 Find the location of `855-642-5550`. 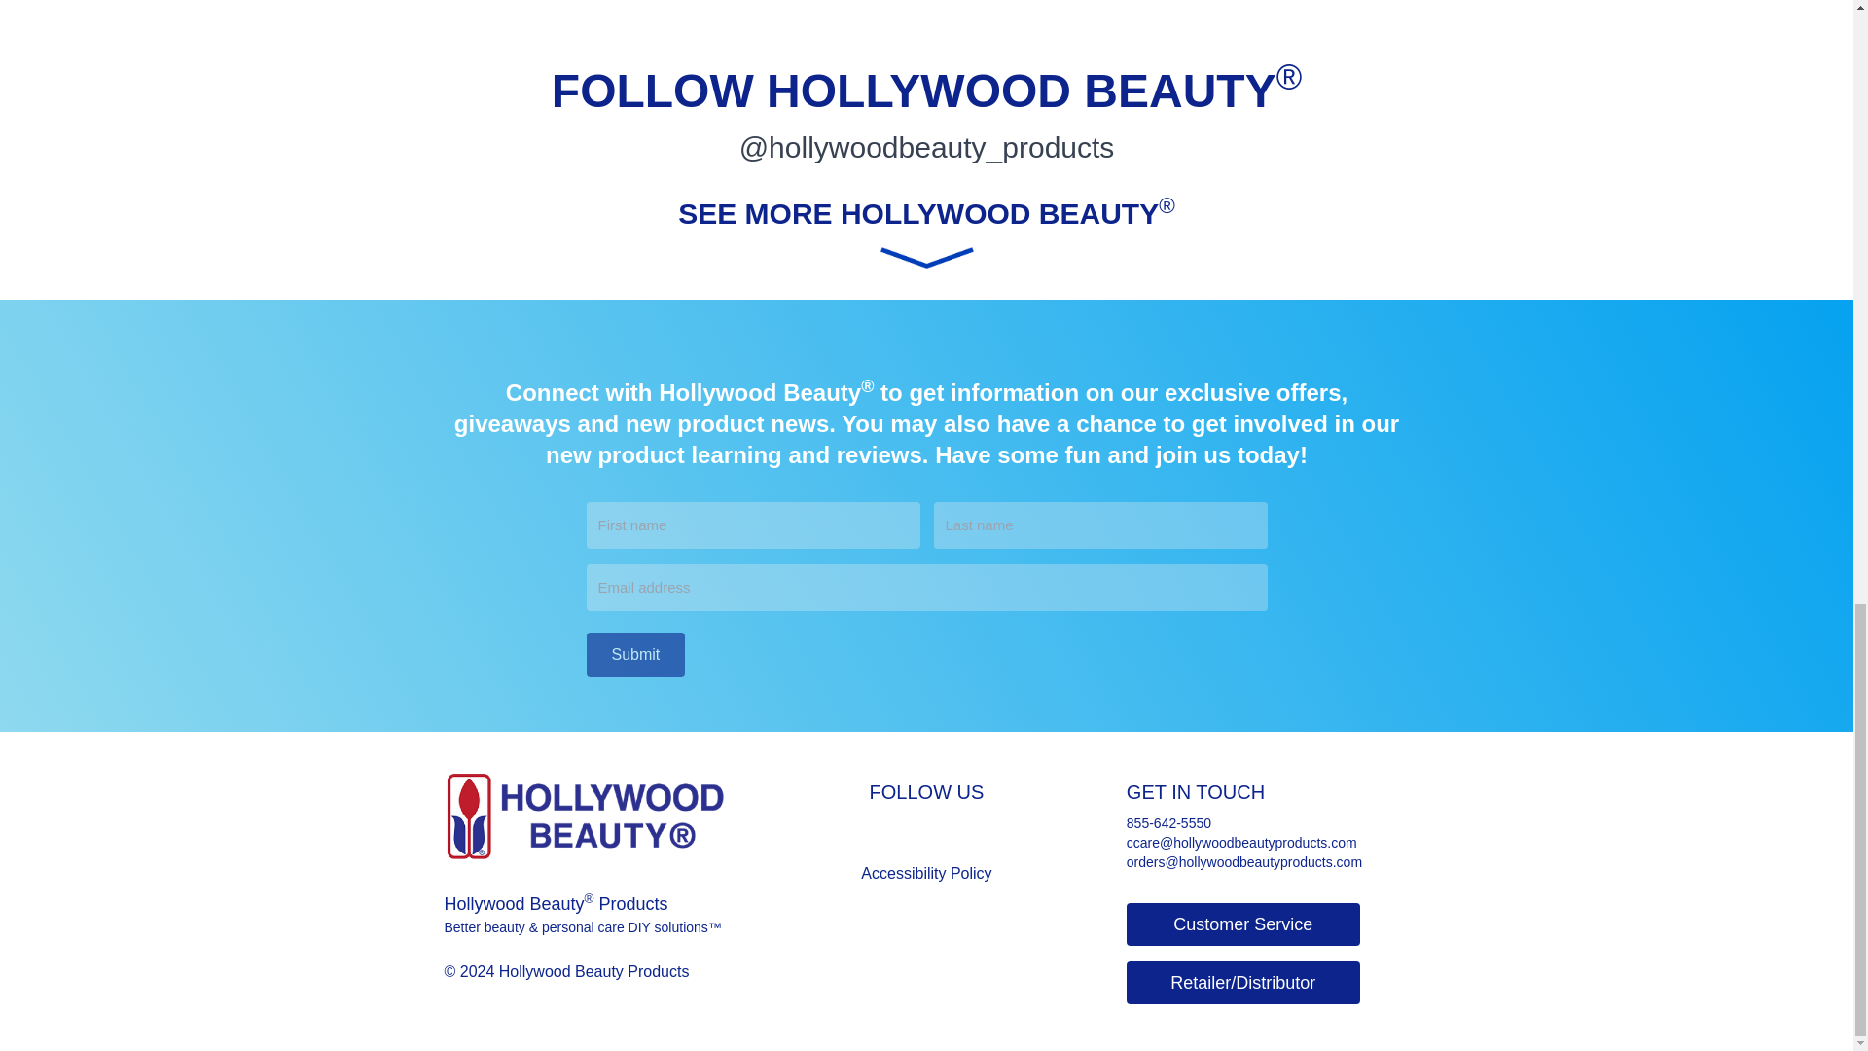

855-642-5550 is located at coordinates (1268, 823).